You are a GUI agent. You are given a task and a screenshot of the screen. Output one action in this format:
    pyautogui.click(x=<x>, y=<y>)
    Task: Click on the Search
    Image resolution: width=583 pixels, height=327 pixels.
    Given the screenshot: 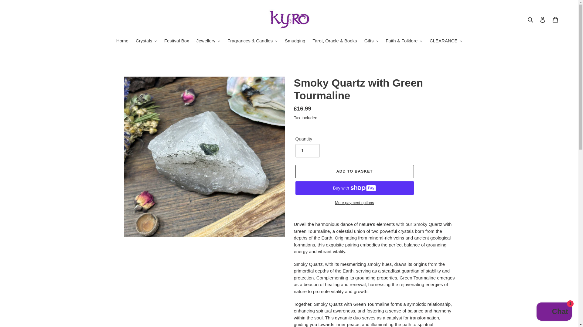 What is the action you would take?
    pyautogui.click(x=531, y=19)
    